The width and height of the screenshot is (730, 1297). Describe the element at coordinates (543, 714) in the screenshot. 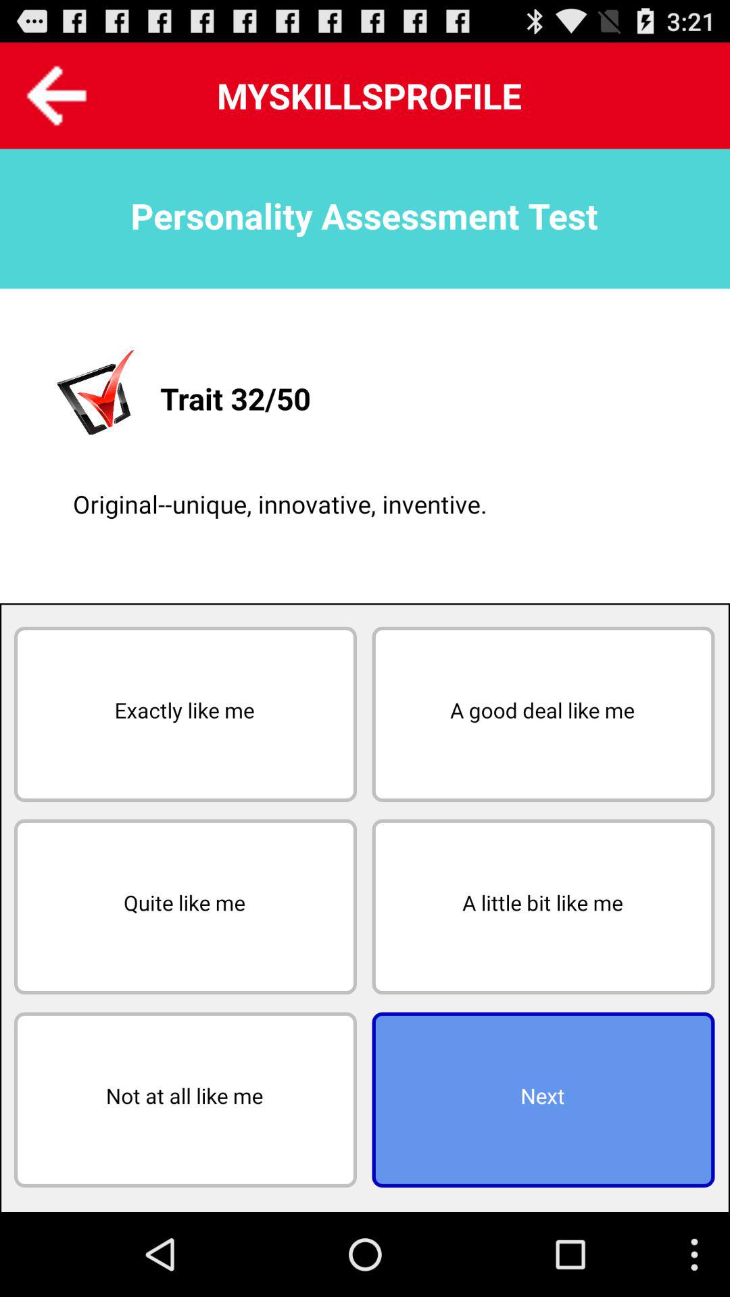

I see `turn off the button above the a little bit button` at that location.